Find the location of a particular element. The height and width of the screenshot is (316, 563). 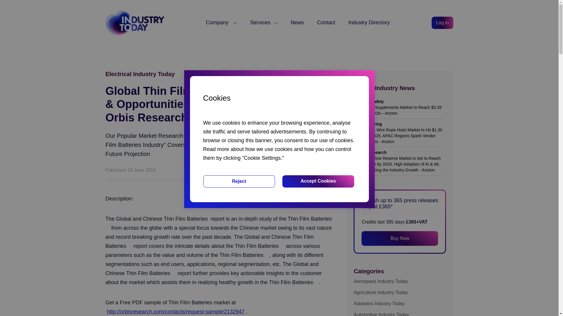

News is located at coordinates (297, 22).